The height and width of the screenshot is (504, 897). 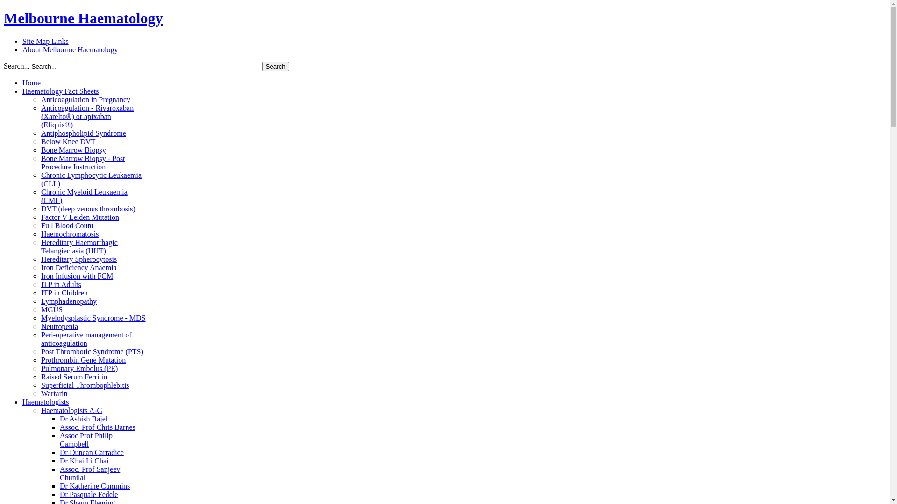 I want to click on Search, so click(x=276, y=66).